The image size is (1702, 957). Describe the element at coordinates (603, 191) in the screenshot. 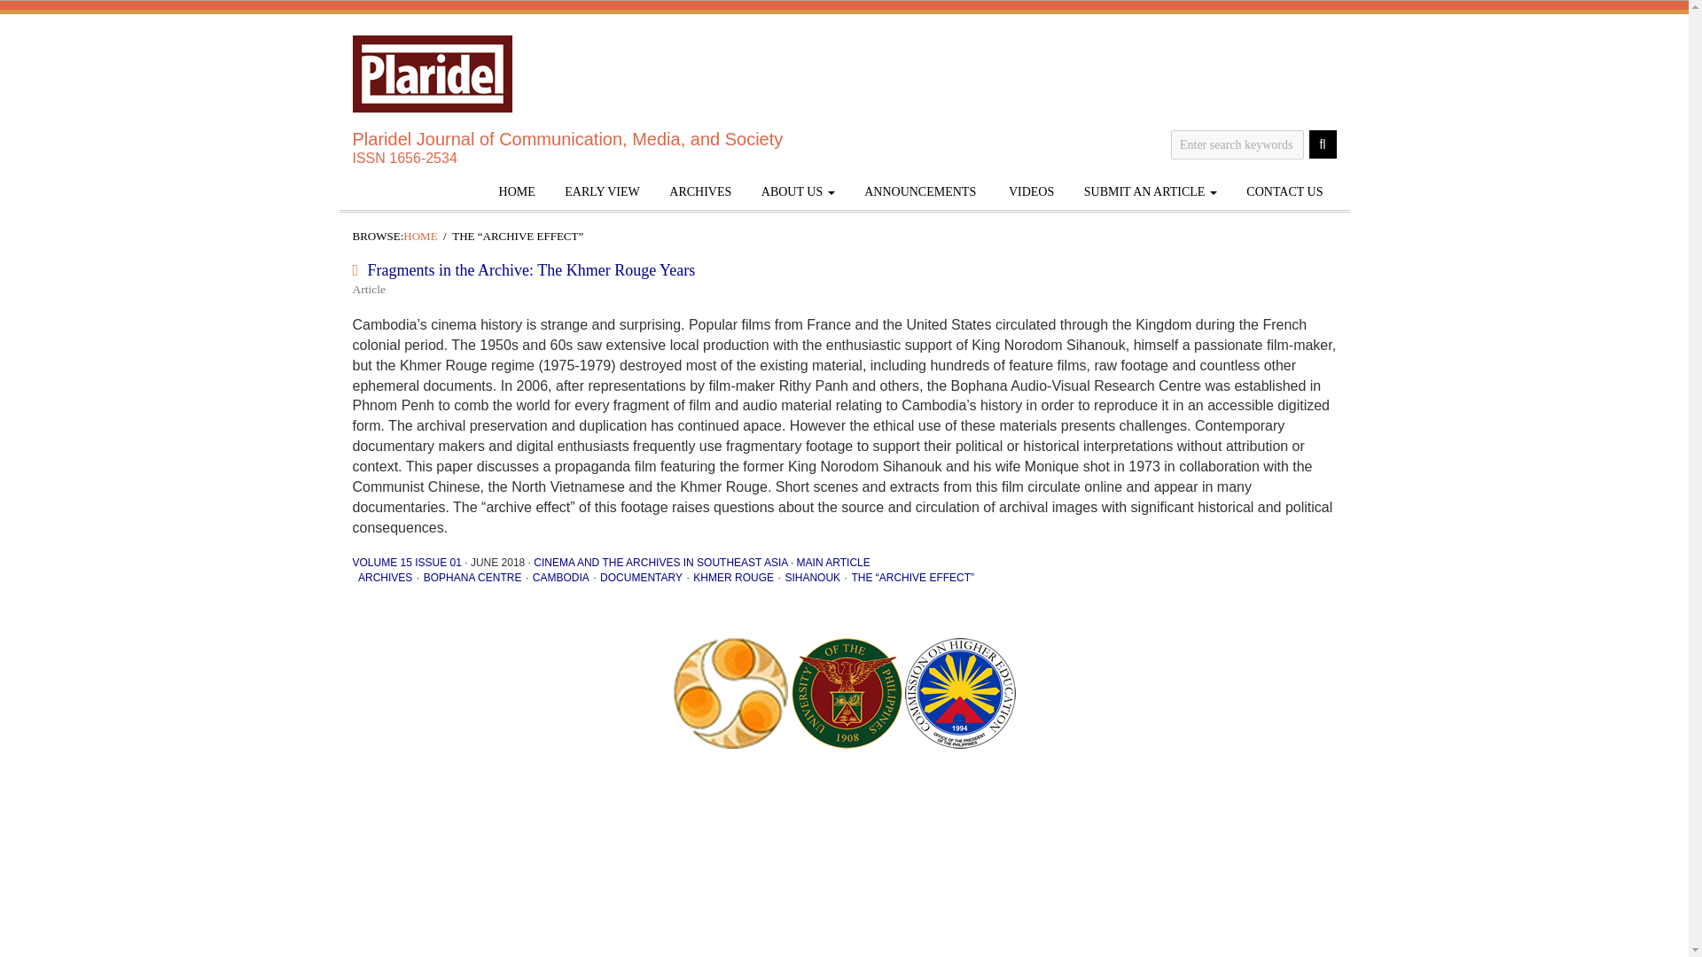

I see `Early View` at that location.